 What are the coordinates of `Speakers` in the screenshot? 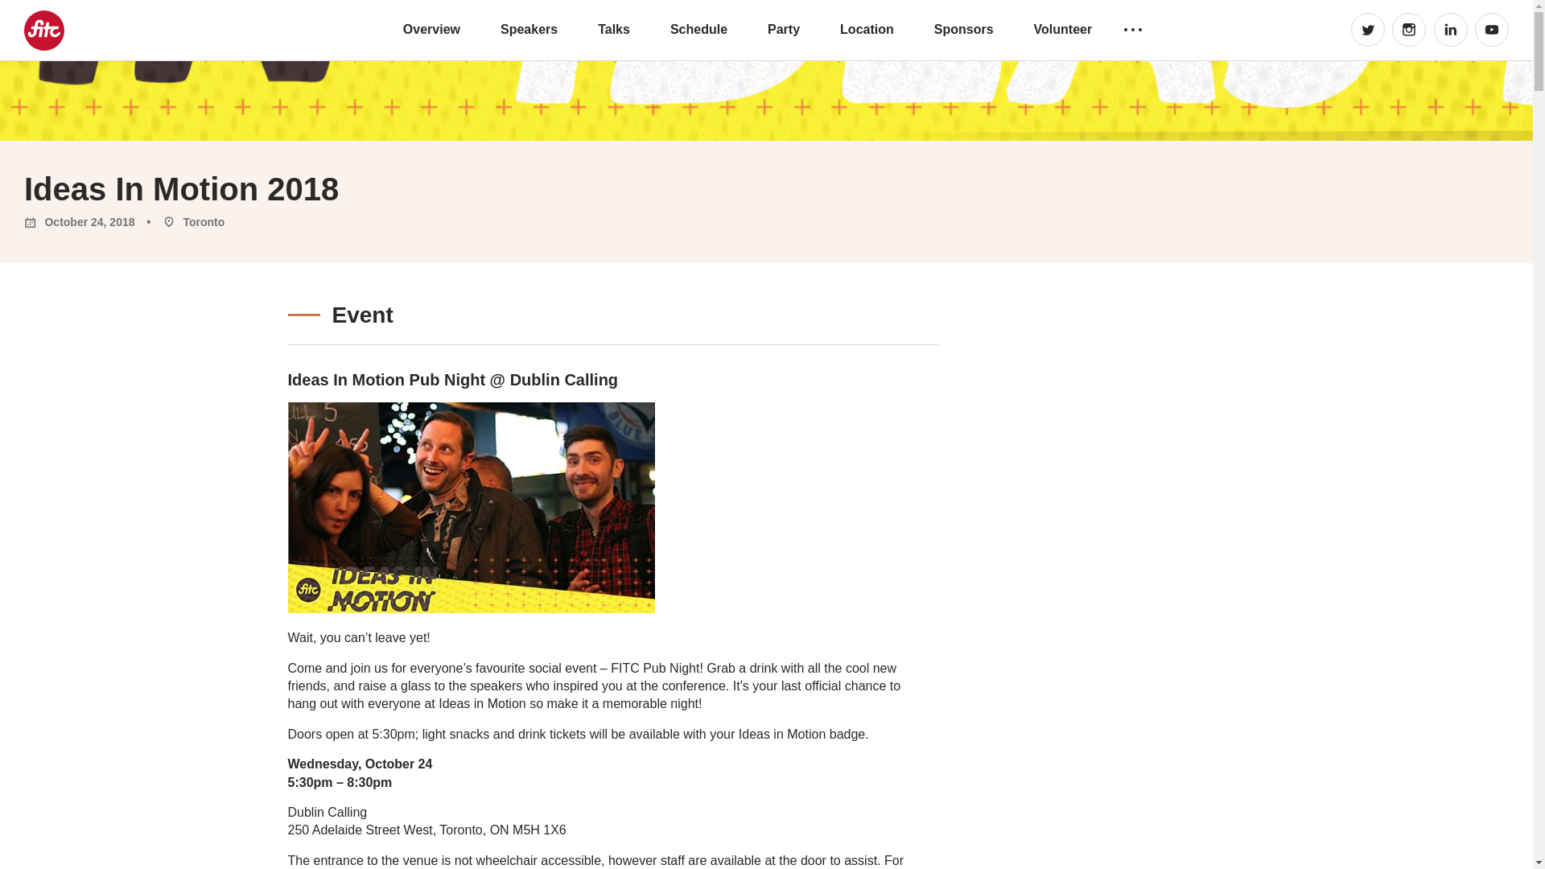 It's located at (529, 29).